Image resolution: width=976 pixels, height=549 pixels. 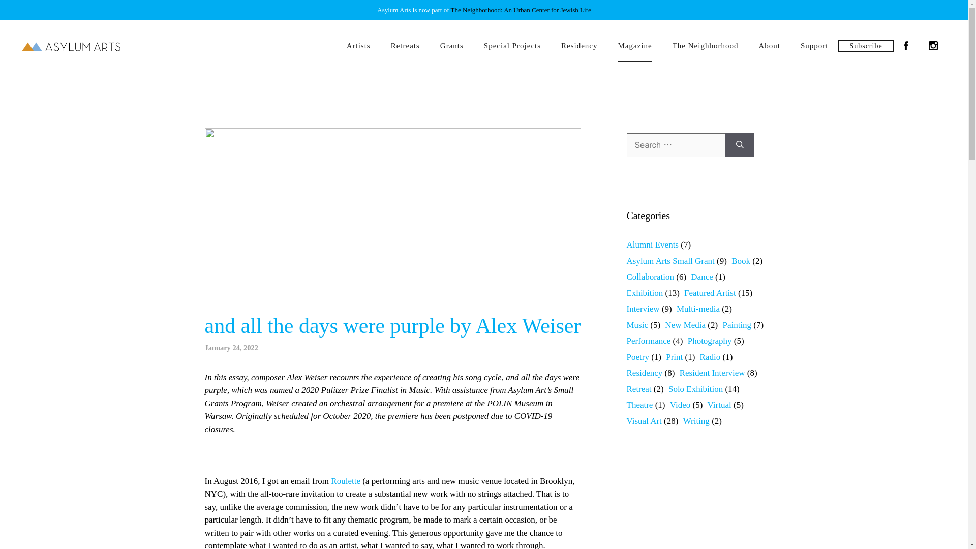 I want to click on Search for:, so click(x=676, y=145).